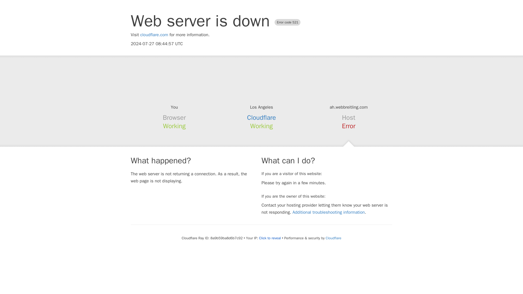 This screenshot has width=523, height=294. What do you see at coordinates (333, 238) in the screenshot?
I see `Cloudflare` at bounding box center [333, 238].